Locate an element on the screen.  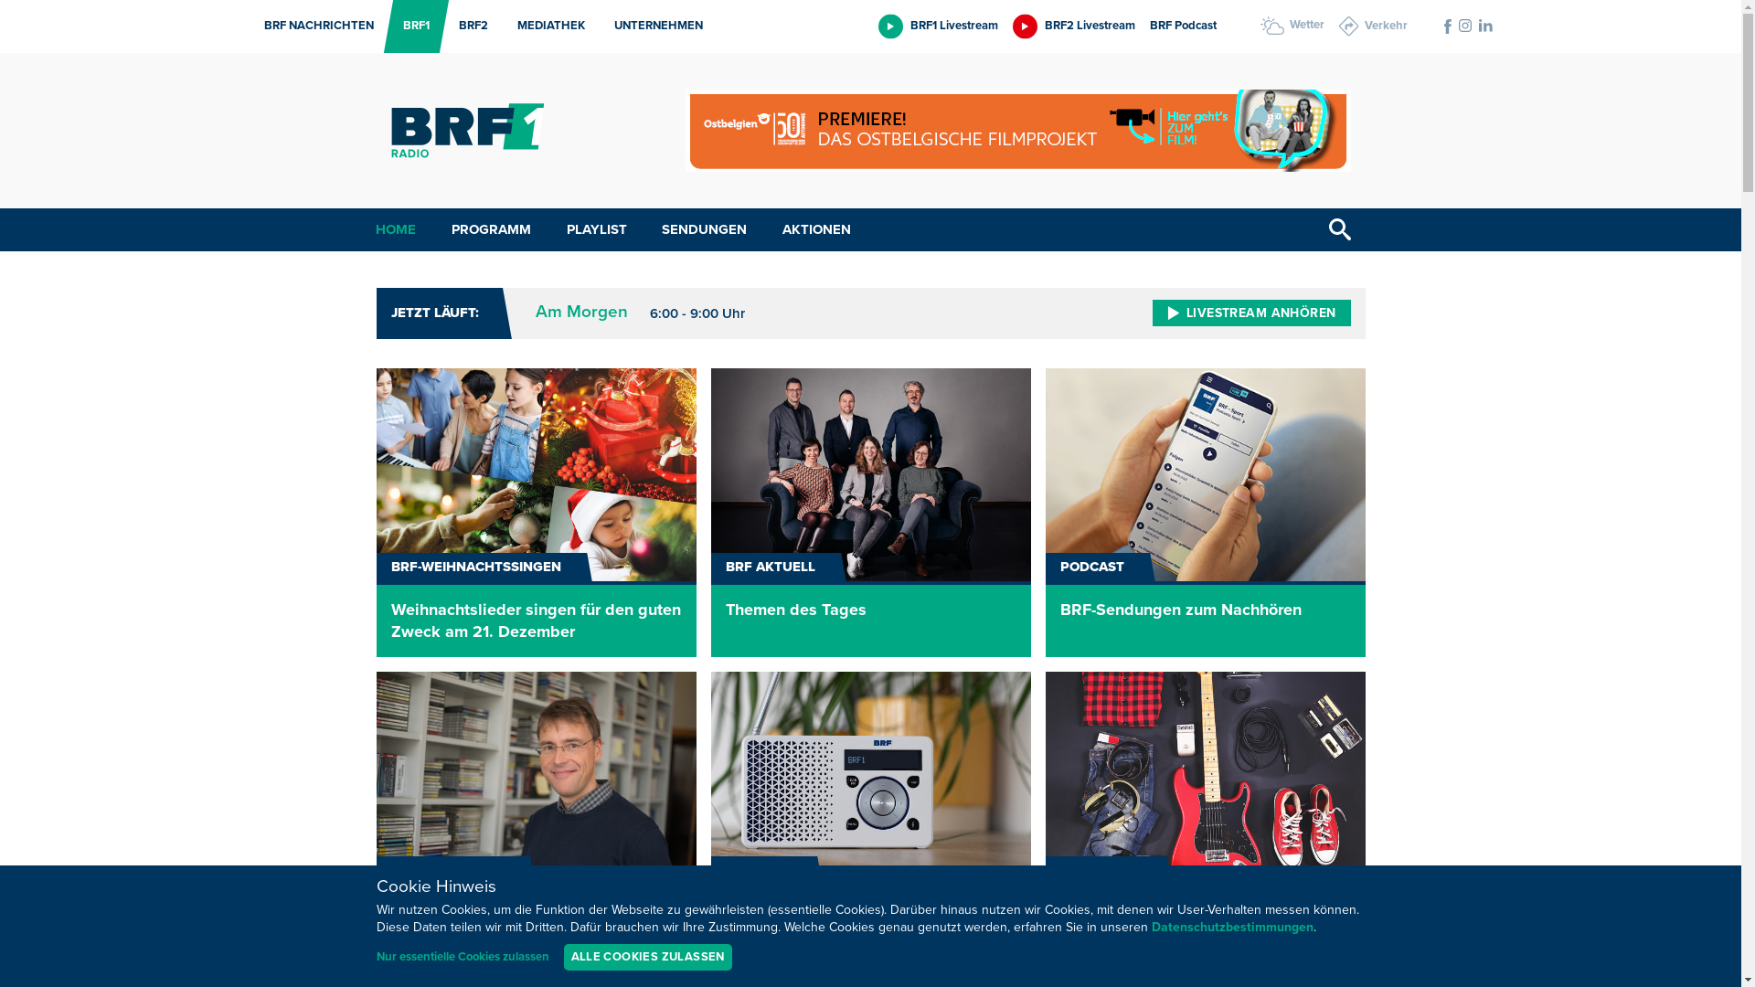
BRF2 Livestream is located at coordinates (1074, 26).